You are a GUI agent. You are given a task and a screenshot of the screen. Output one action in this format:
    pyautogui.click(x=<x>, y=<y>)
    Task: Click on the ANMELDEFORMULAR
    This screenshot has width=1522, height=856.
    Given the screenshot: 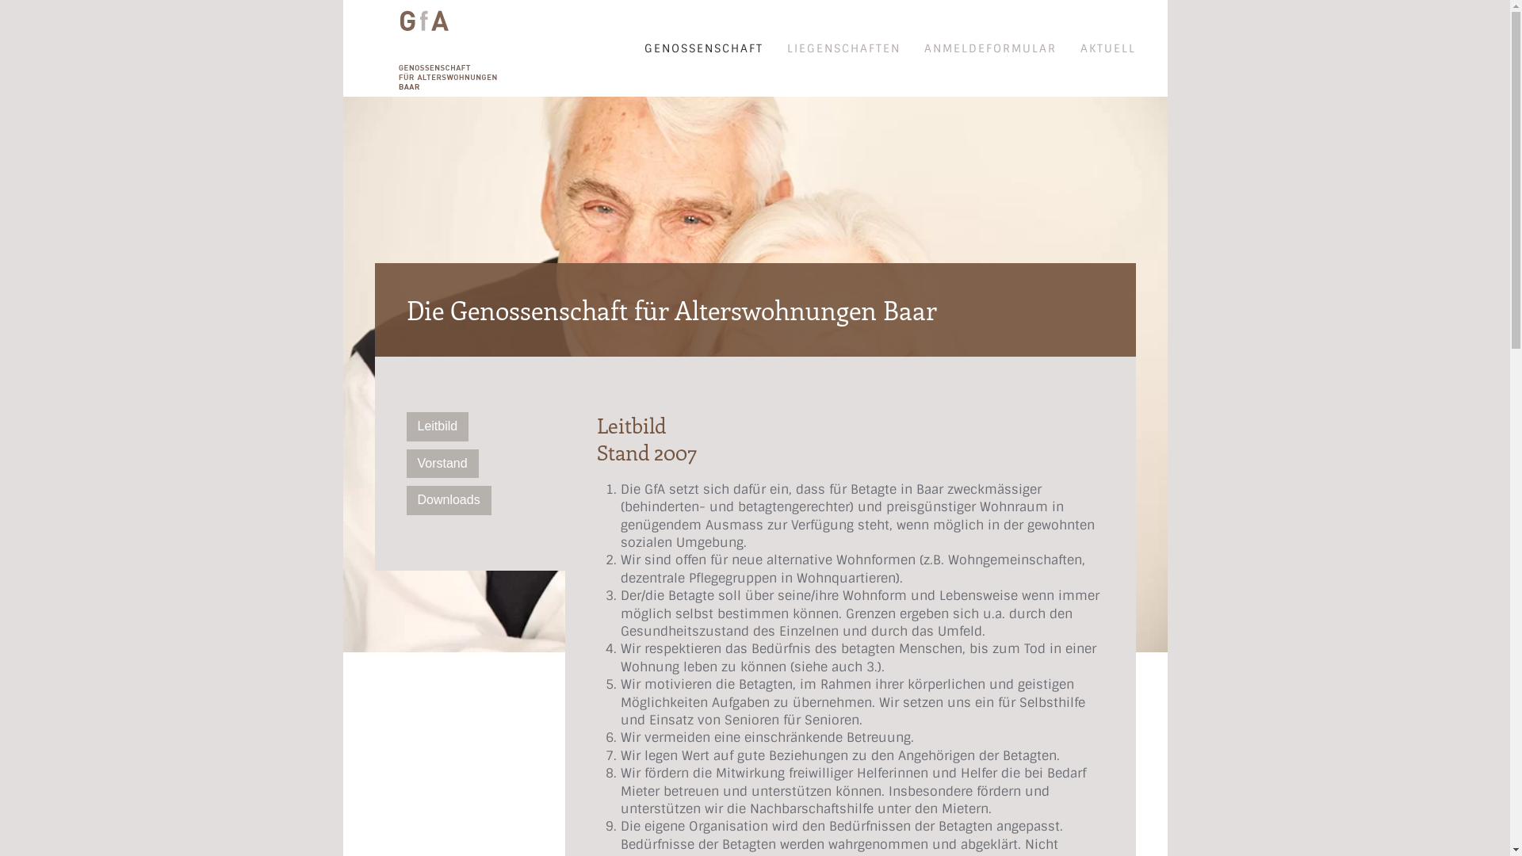 What is the action you would take?
    pyautogui.click(x=991, y=48)
    